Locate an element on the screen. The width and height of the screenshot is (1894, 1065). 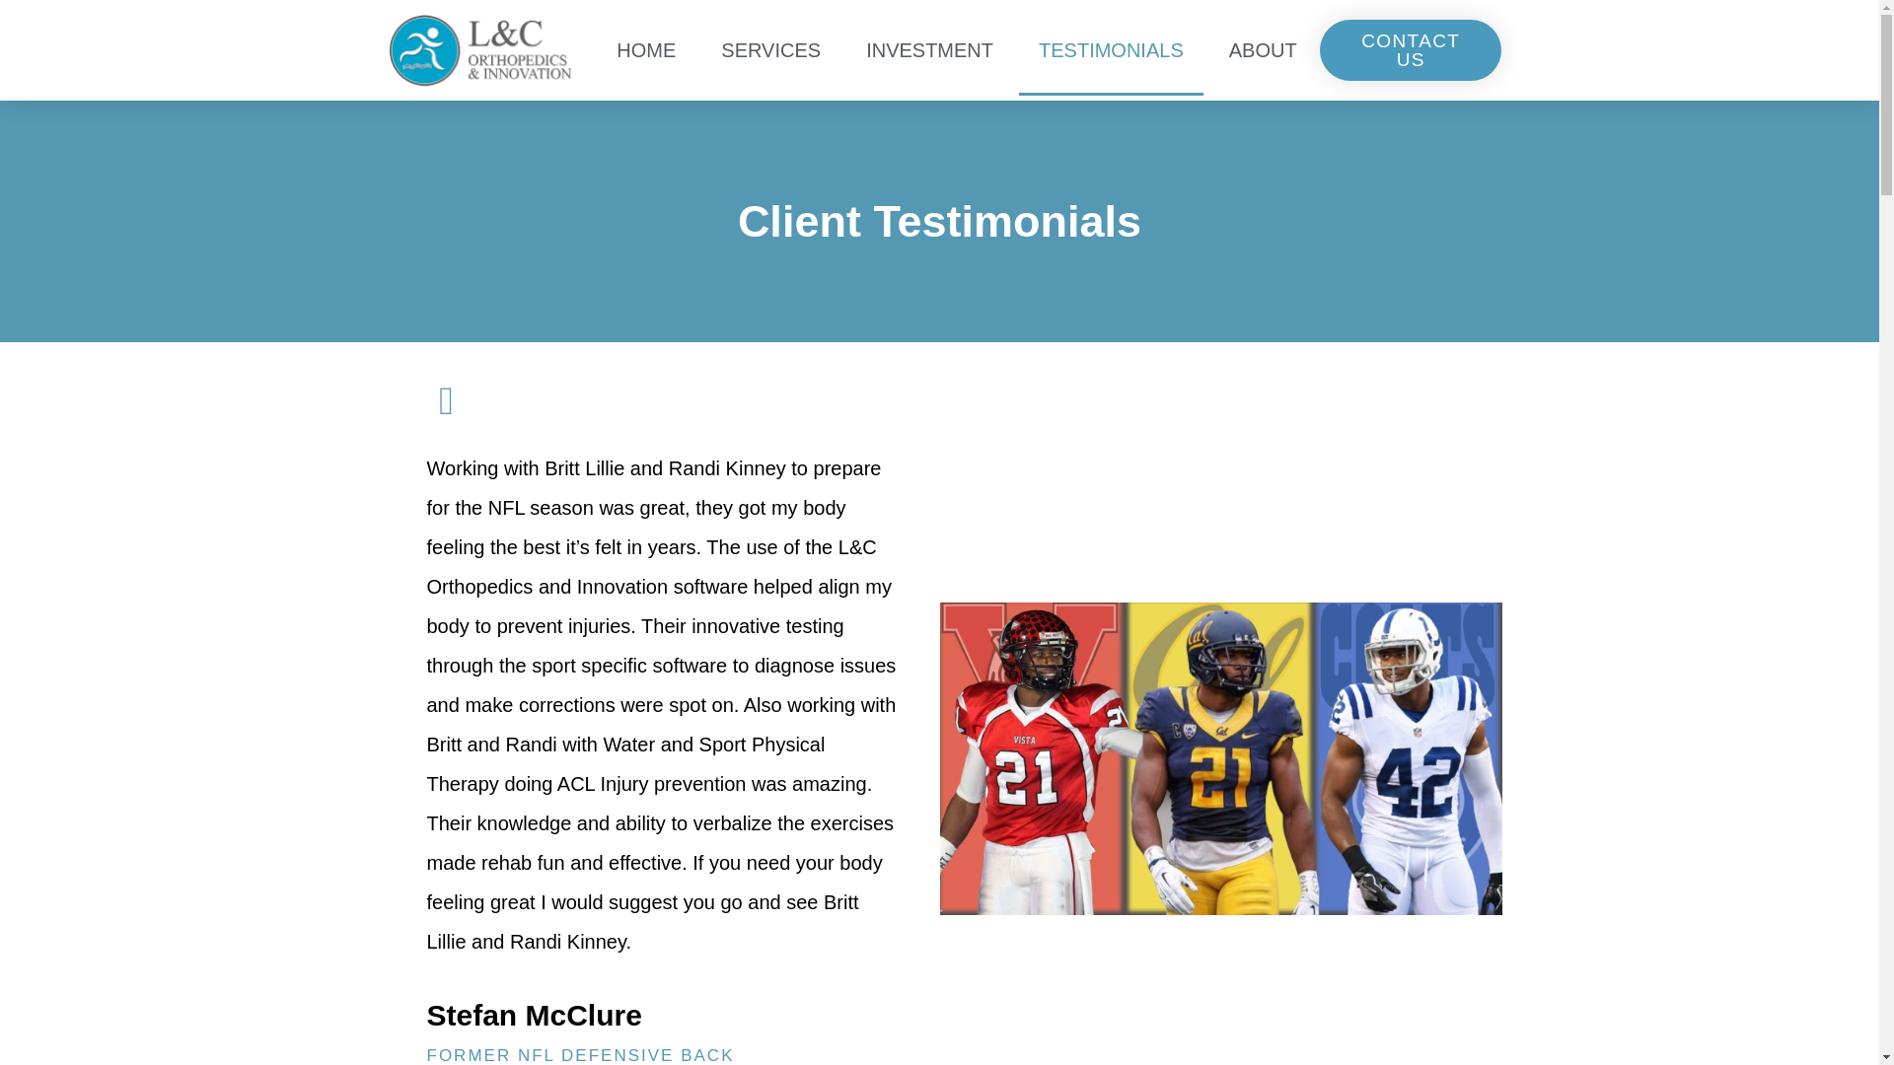
INVESTMENT is located at coordinates (929, 50).